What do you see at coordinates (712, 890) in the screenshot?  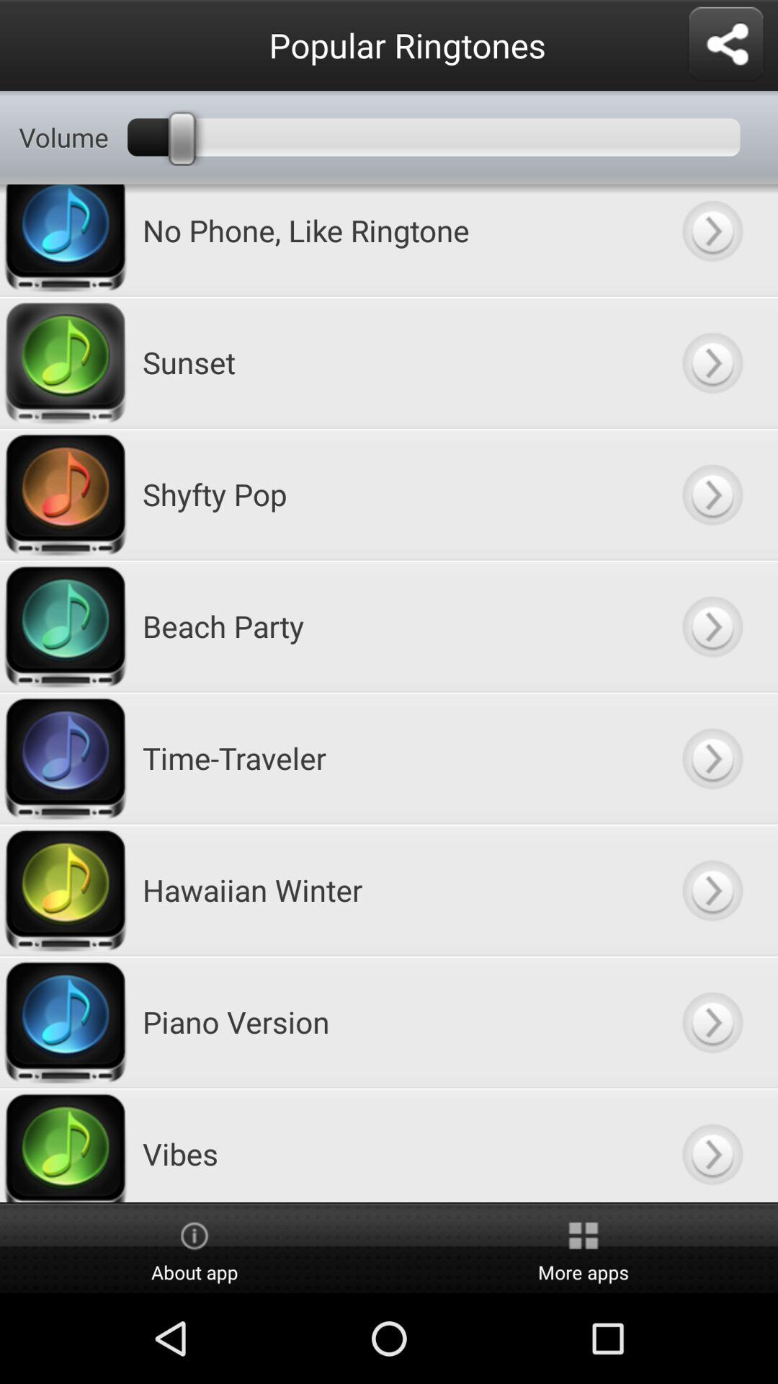 I see `hawaiian winter option` at bounding box center [712, 890].